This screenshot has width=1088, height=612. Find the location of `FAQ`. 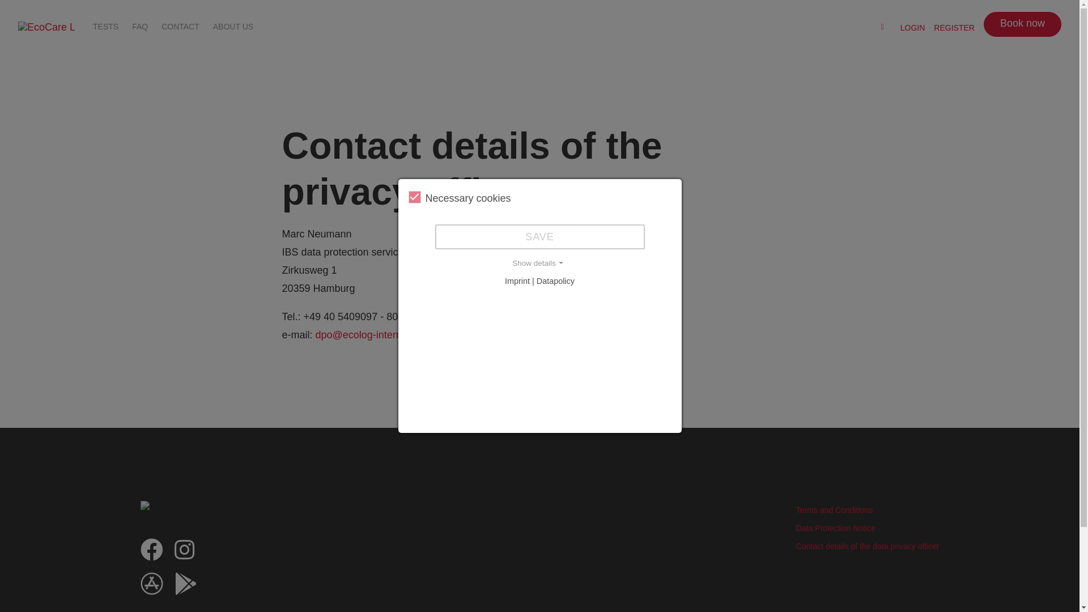

FAQ is located at coordinates (140, 26).